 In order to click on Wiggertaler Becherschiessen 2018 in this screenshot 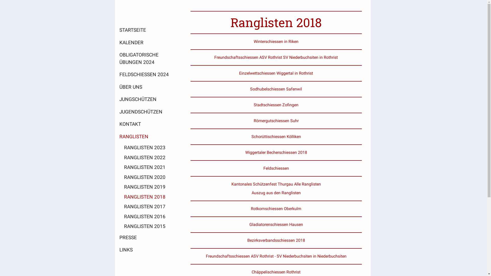, I will do `click(276, 152)`.